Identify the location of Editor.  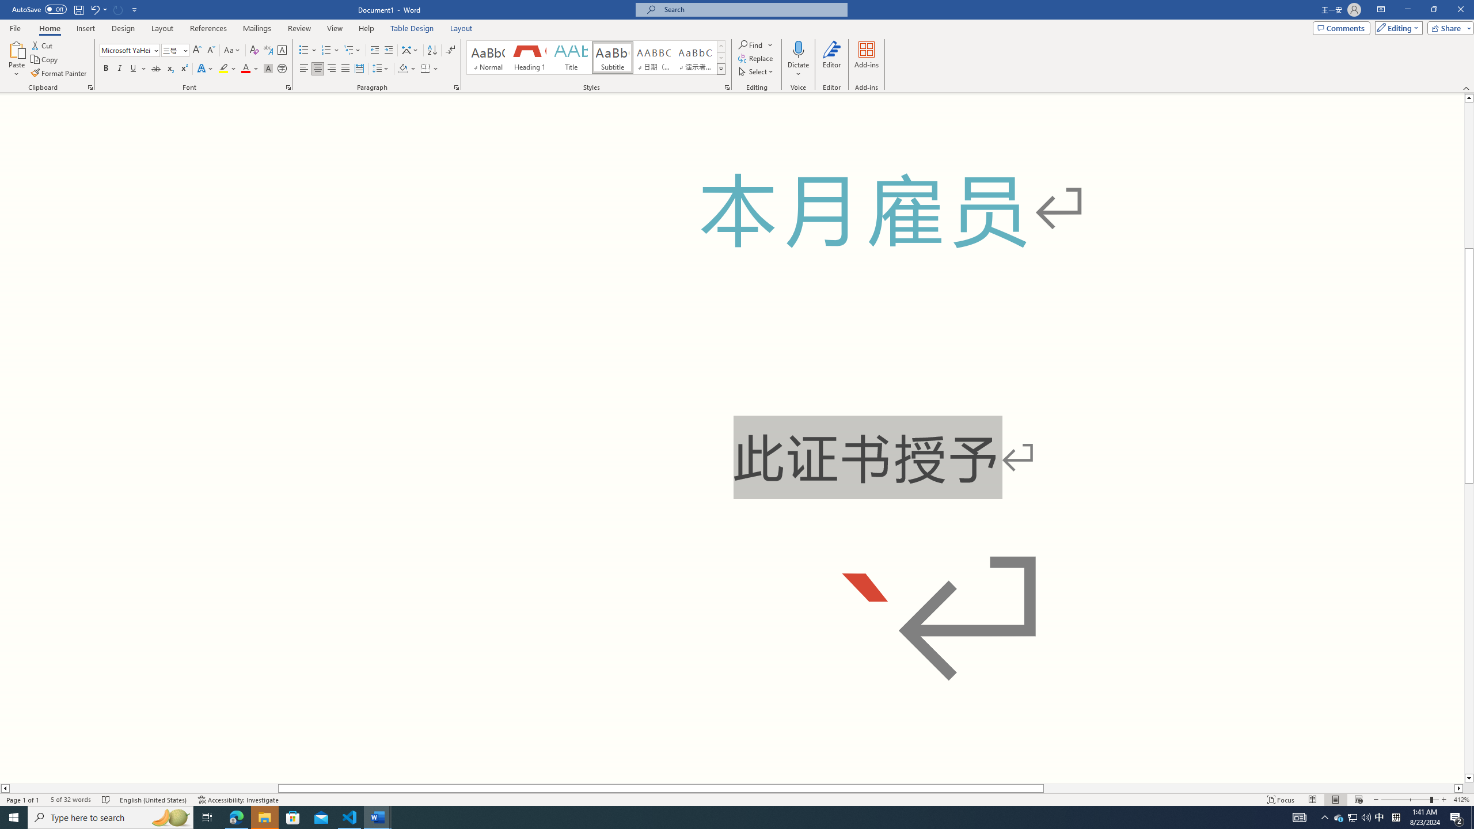
(831, 59).